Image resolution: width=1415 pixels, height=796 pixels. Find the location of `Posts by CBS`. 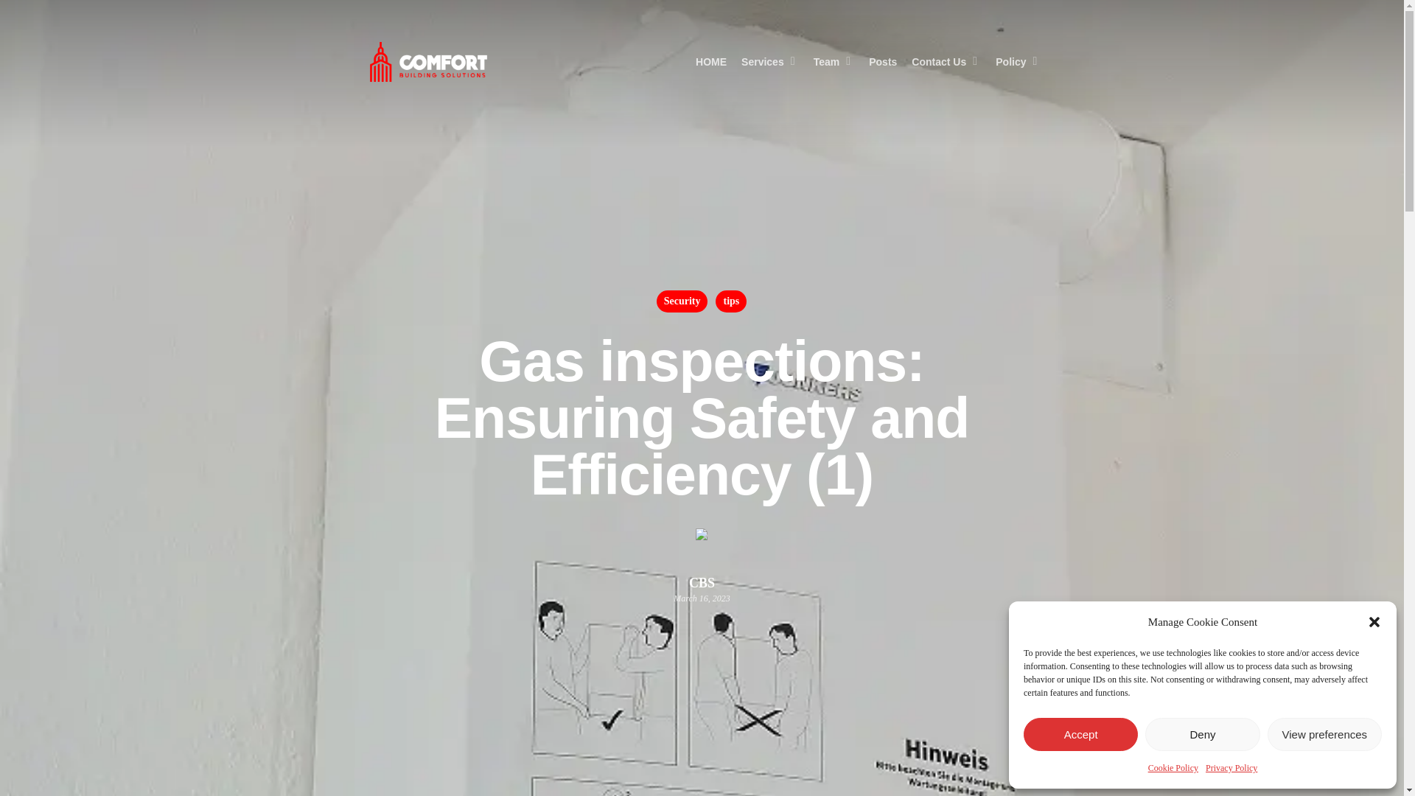

Posts by CBS is located at coordinates (702, 582).